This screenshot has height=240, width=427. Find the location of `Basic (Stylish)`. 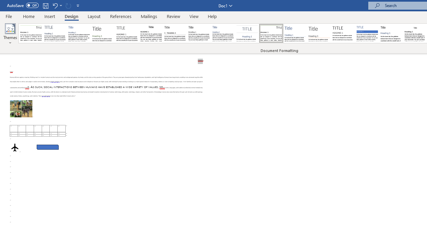

Basic (Stylish) is located at coordinates (103, 33).